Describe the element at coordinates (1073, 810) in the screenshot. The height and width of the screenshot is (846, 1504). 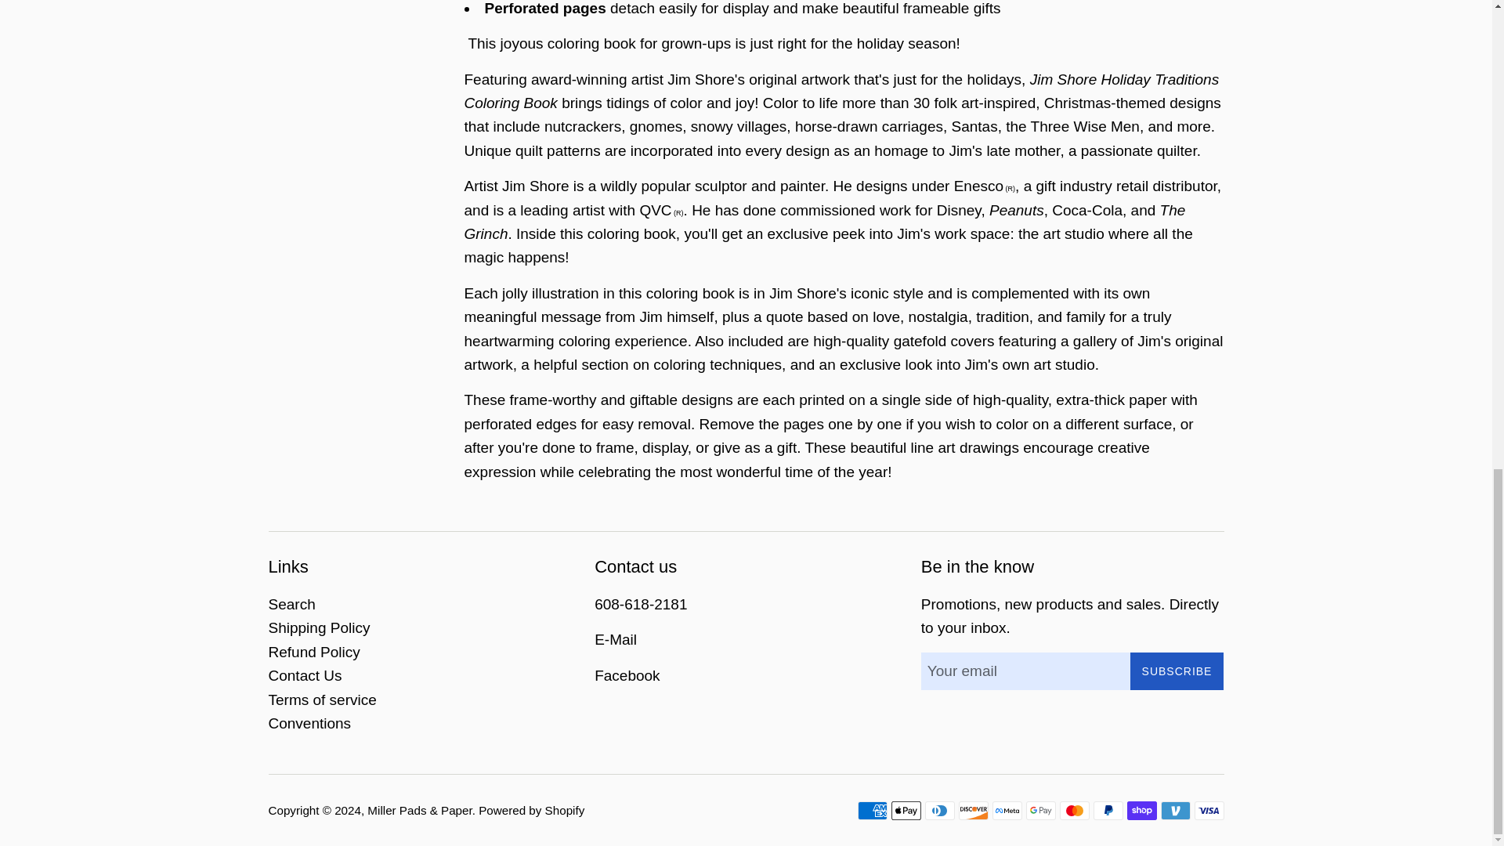
I see `Mastercard` at that location.